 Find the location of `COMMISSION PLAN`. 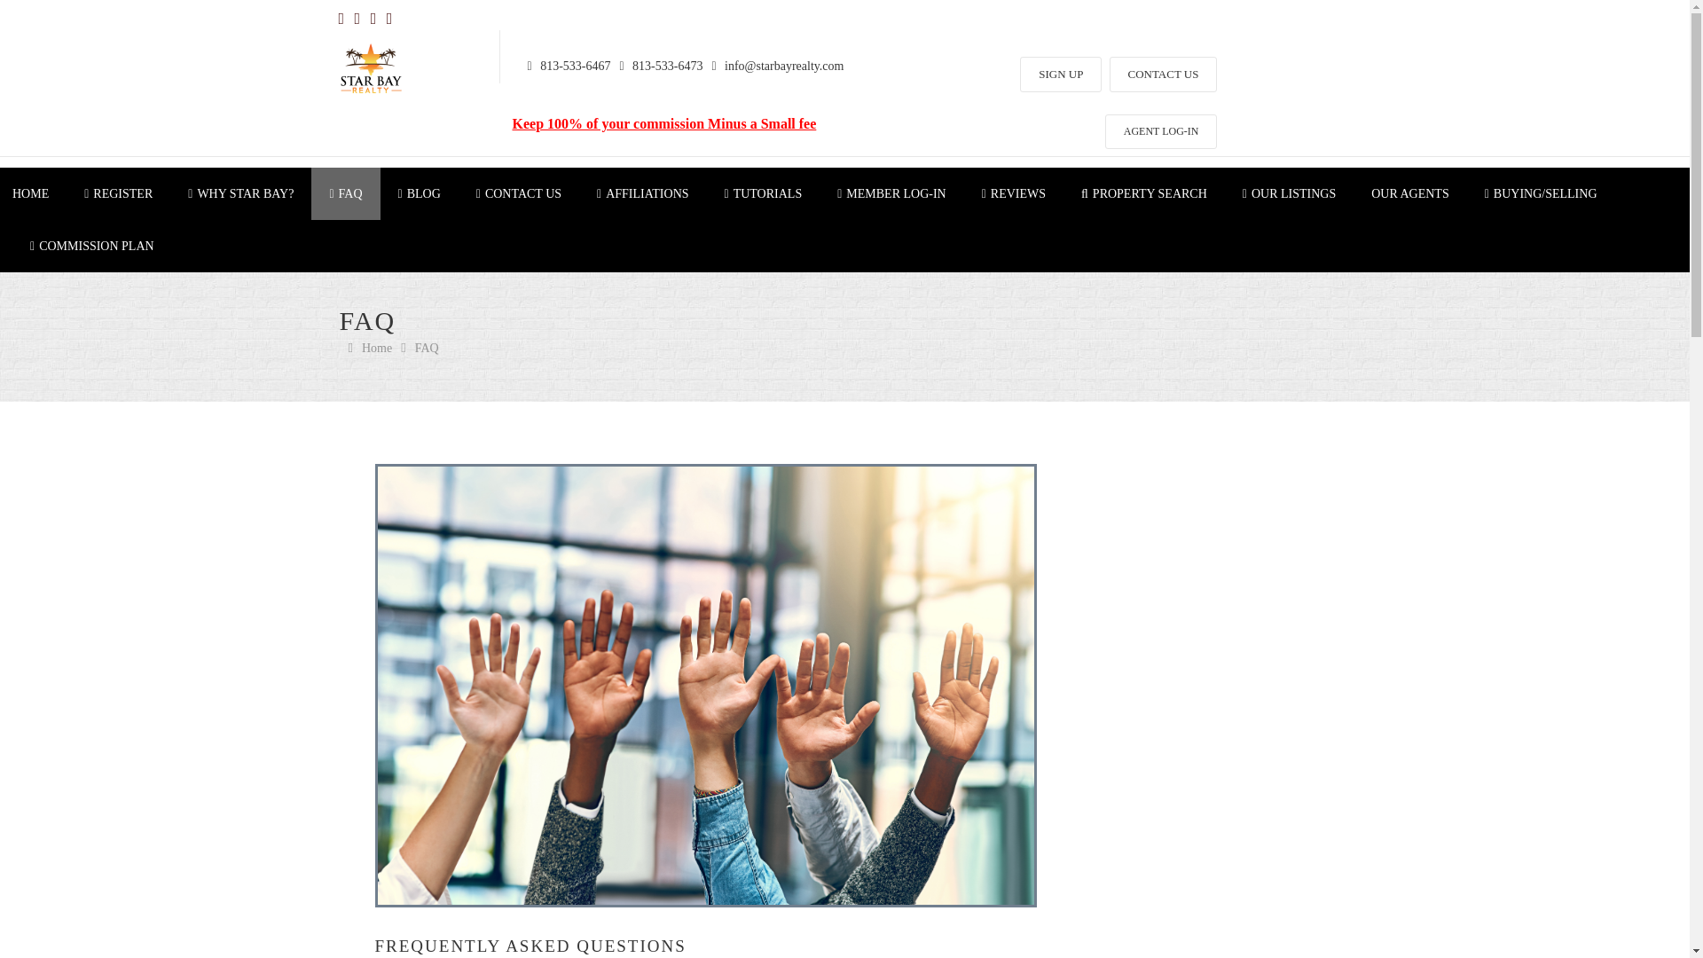

COMMISSION PLAN is located at coordinates (91, 246).